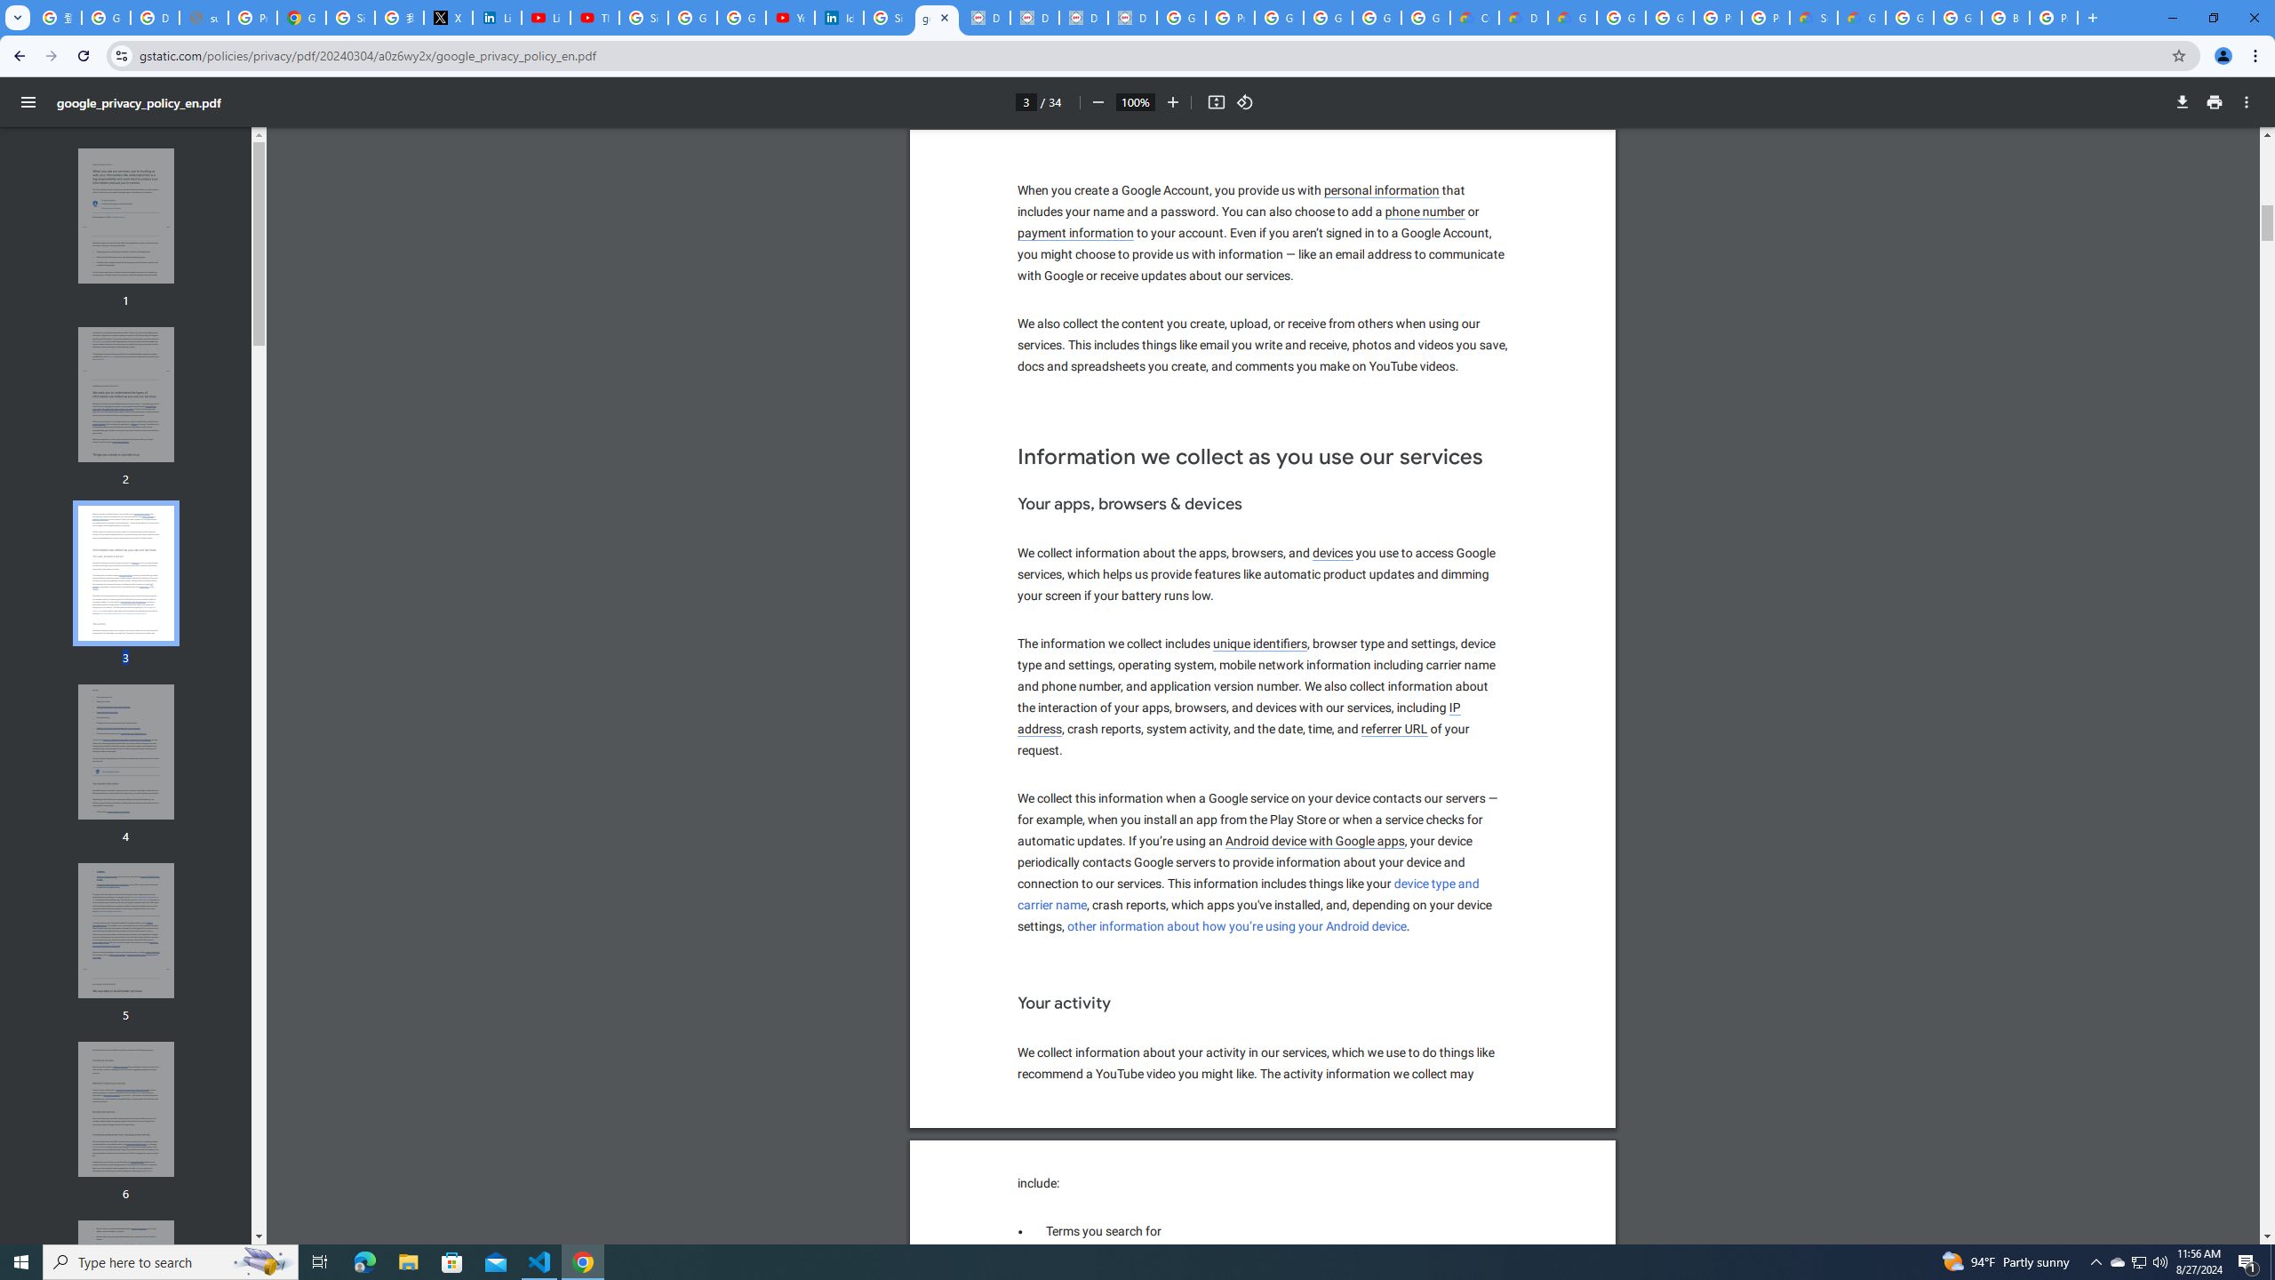 This screenshot has height=1280, width=2275. I want to click on phone number, so click(1426, 212).